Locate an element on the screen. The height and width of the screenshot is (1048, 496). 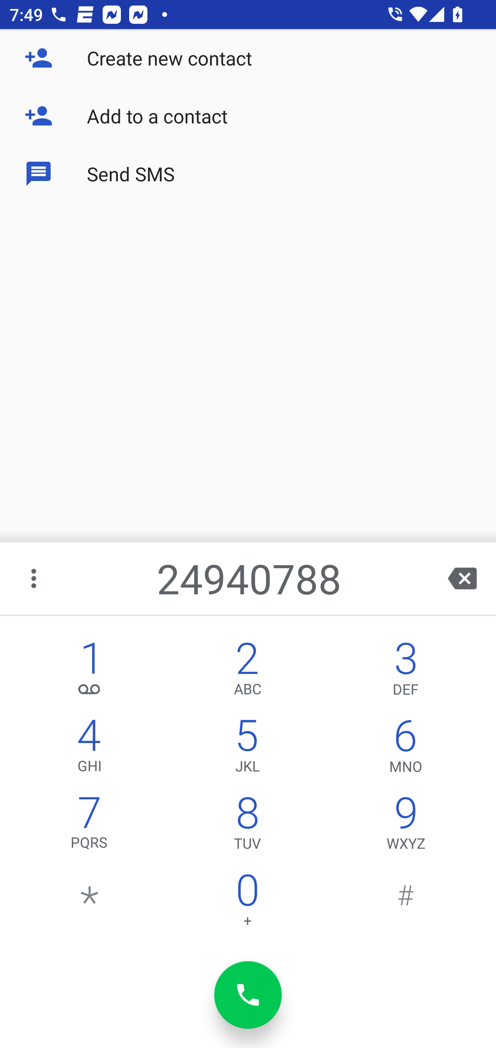
24940788 is located at coordinates (249, 578).